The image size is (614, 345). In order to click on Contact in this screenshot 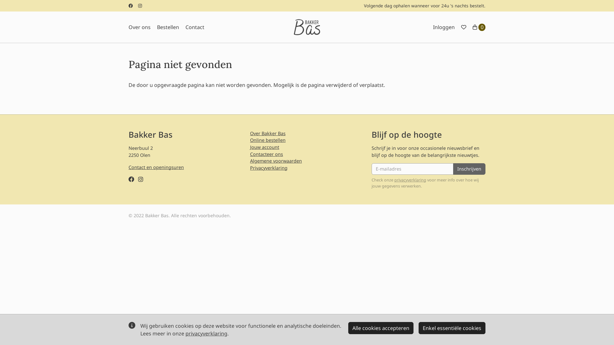, I will do `click(195, 27)`.